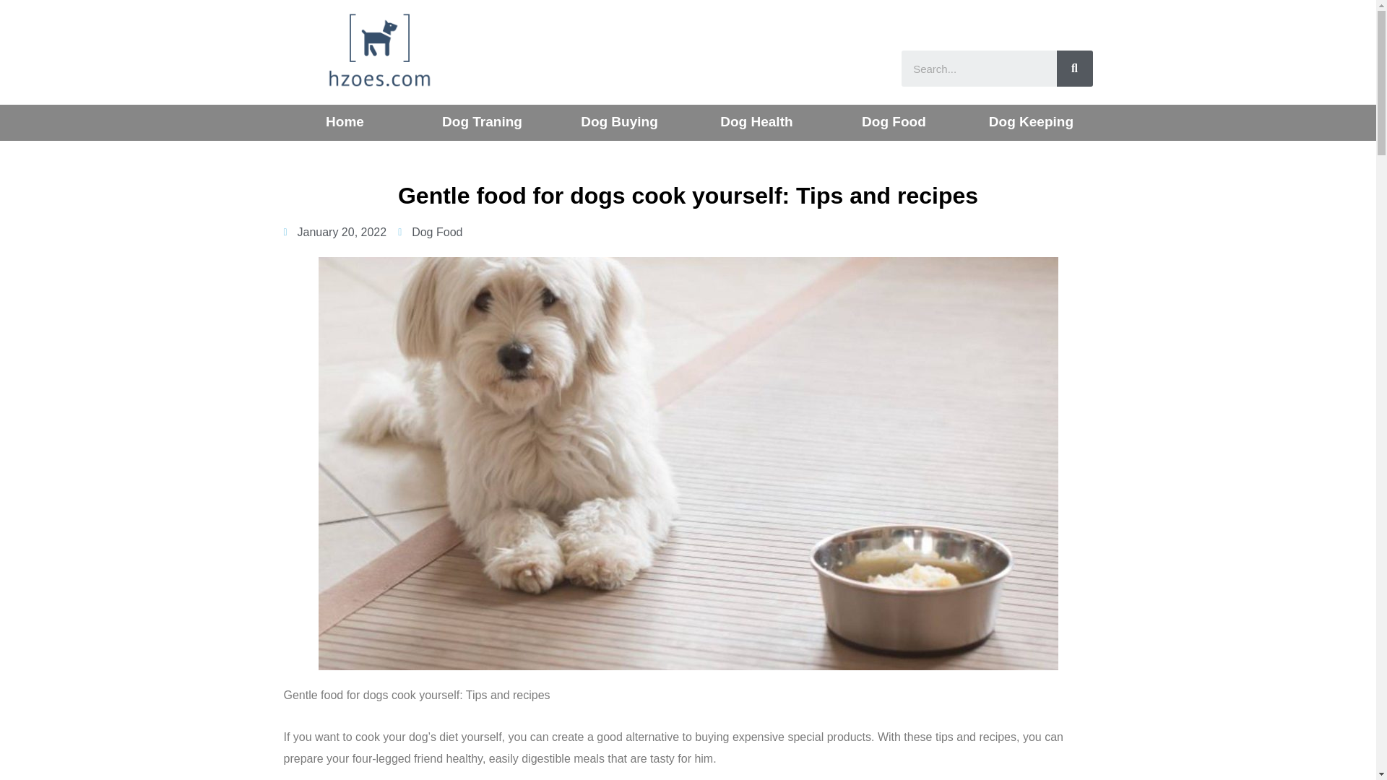  Describe the element at coordinates (345, 121) in the screenshot. I see `Home` at that location.